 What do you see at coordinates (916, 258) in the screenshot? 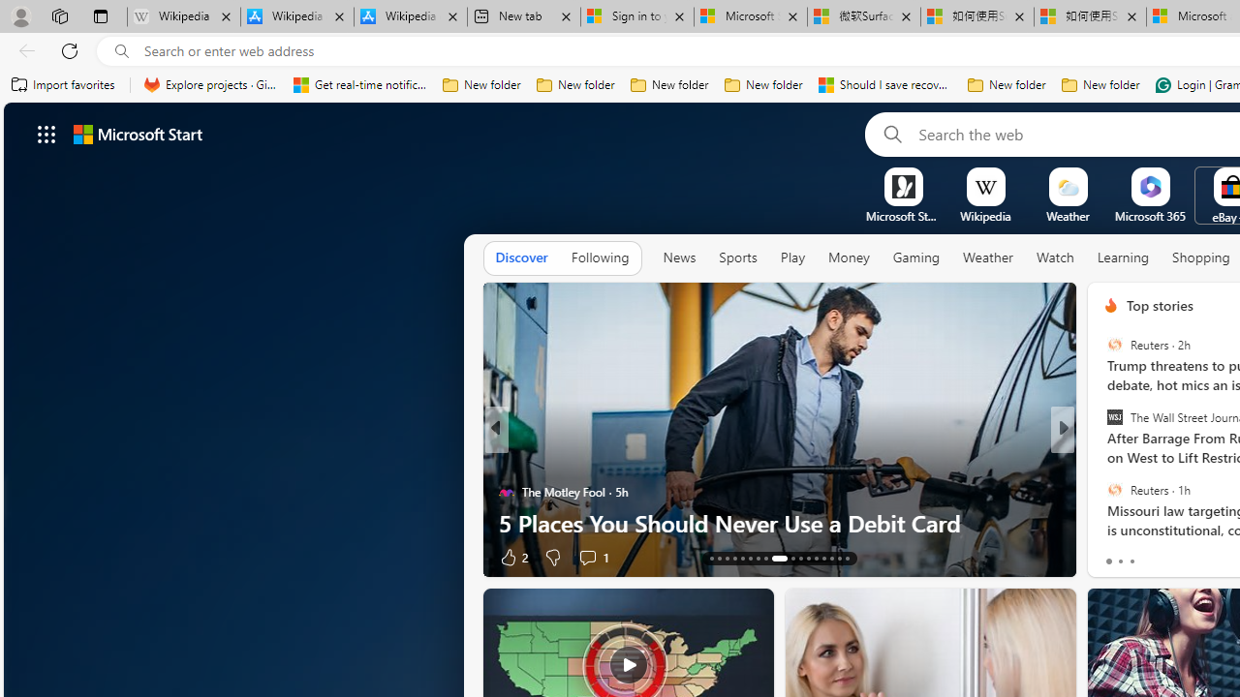
I see `Gaming` at bounding box center [916, 258].